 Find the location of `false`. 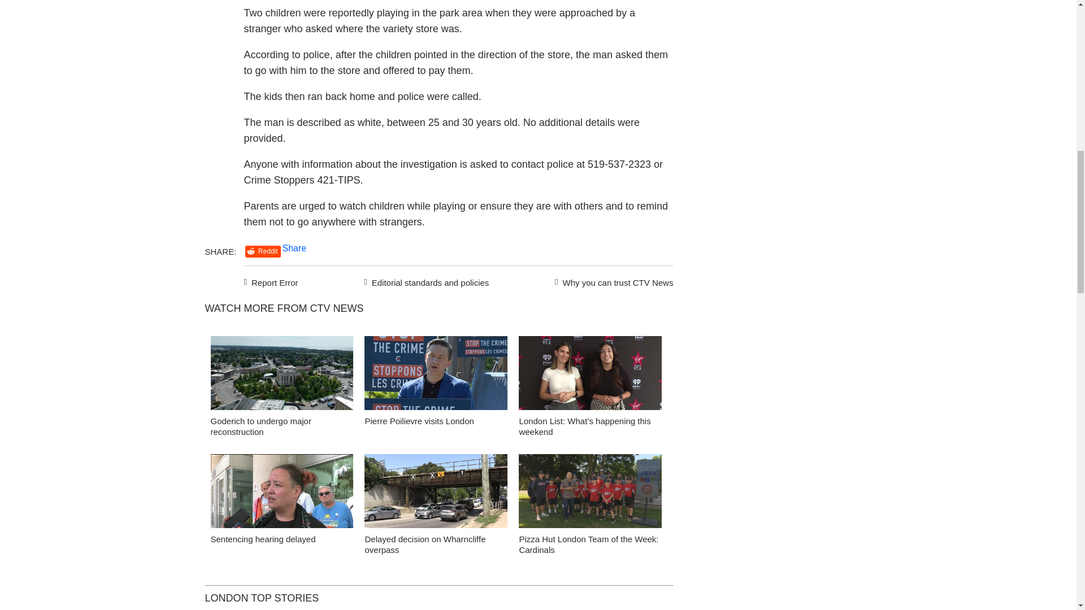

false is located at coordinates (436, 373).